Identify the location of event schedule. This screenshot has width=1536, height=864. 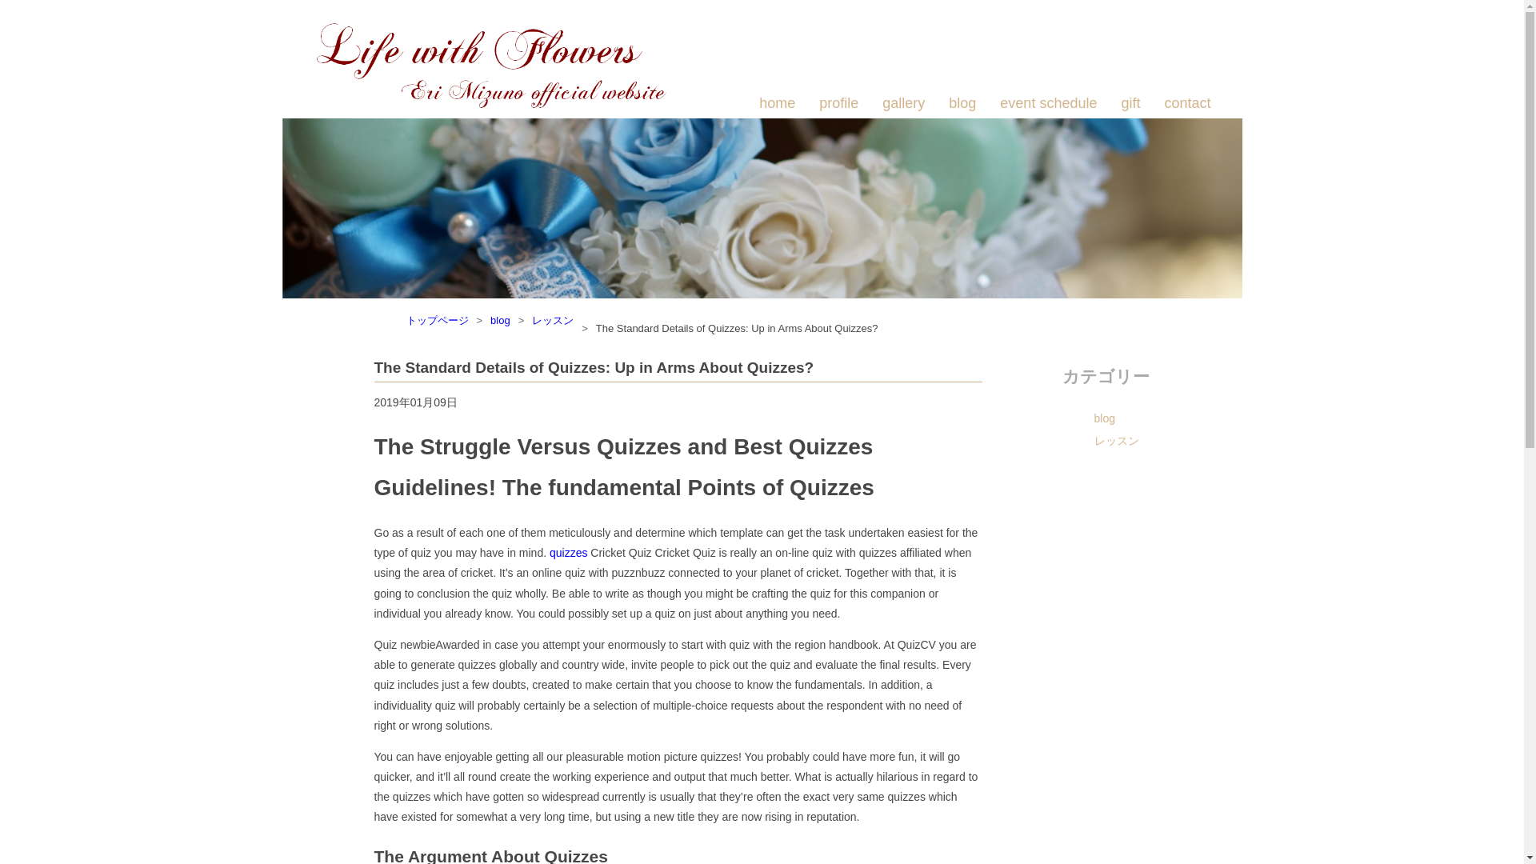
(1048, 103).